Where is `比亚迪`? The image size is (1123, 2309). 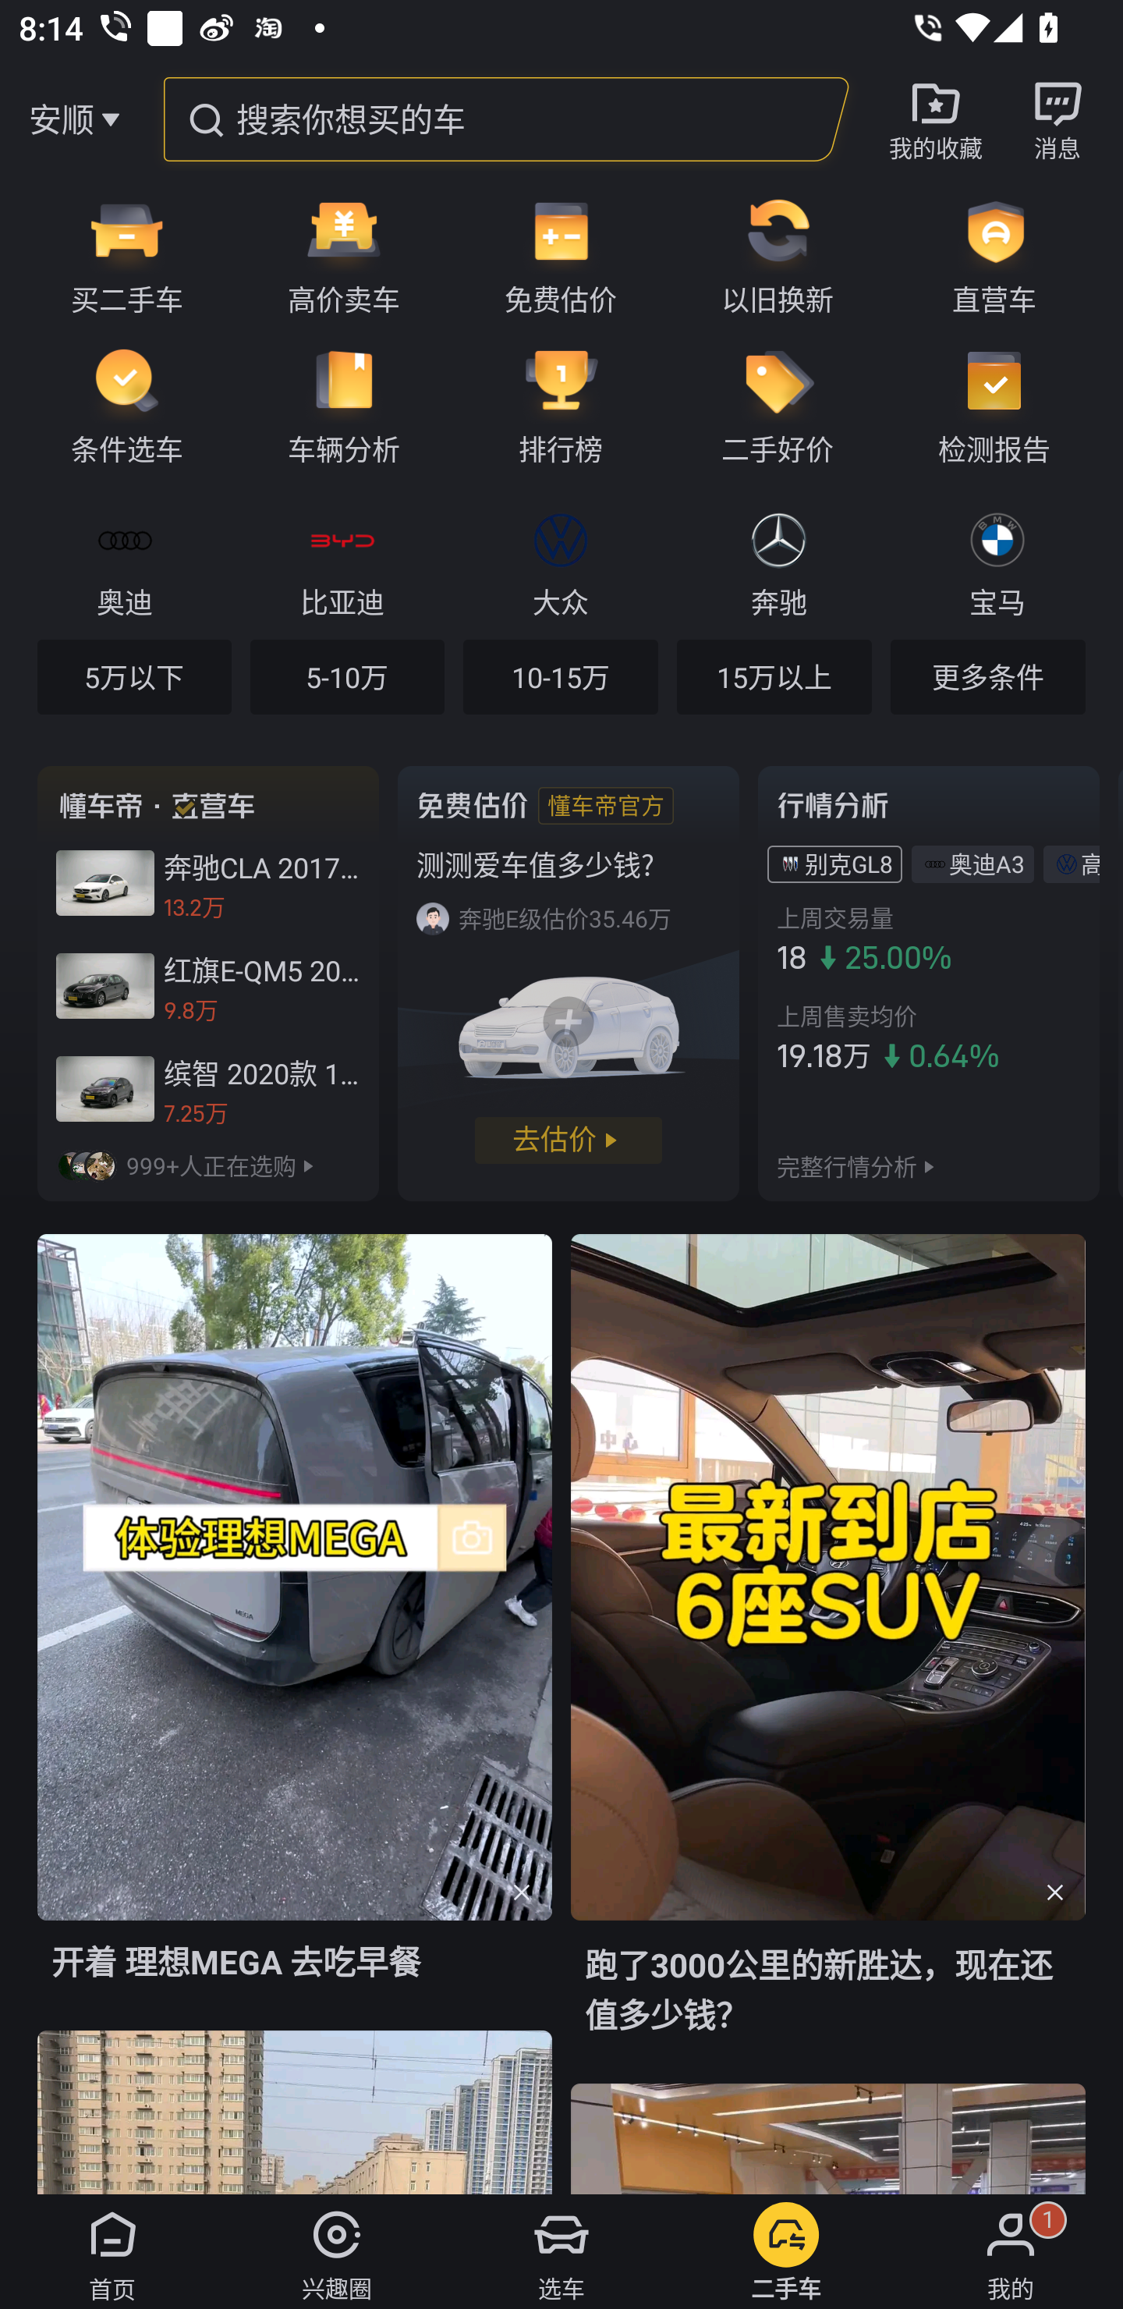
比亚迪 is located at coordinates (342, 562).